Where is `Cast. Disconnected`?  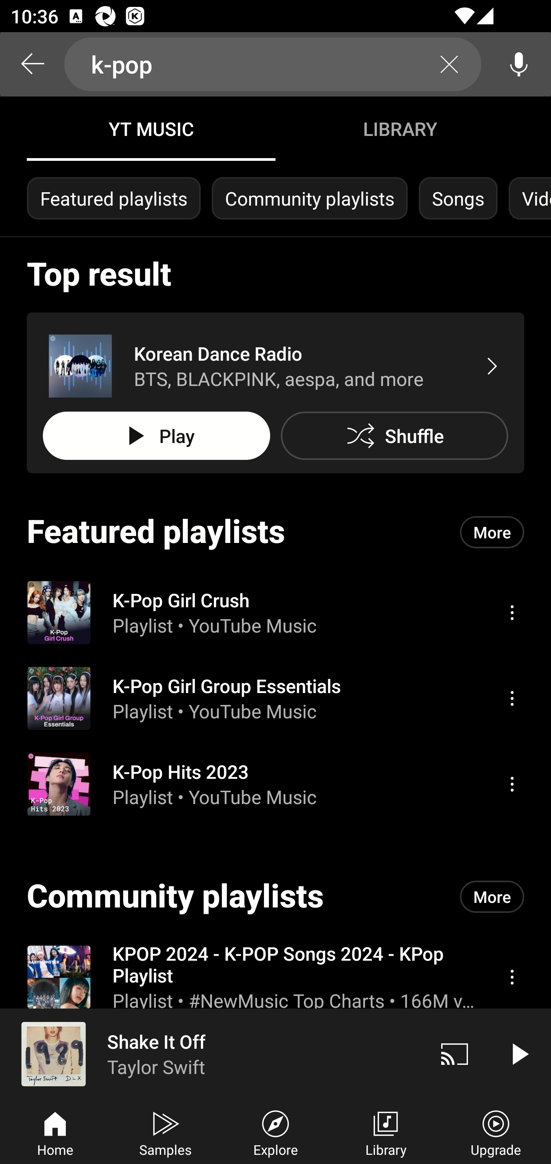 Cast. Disconnected is located at coordinates (455, 1054).